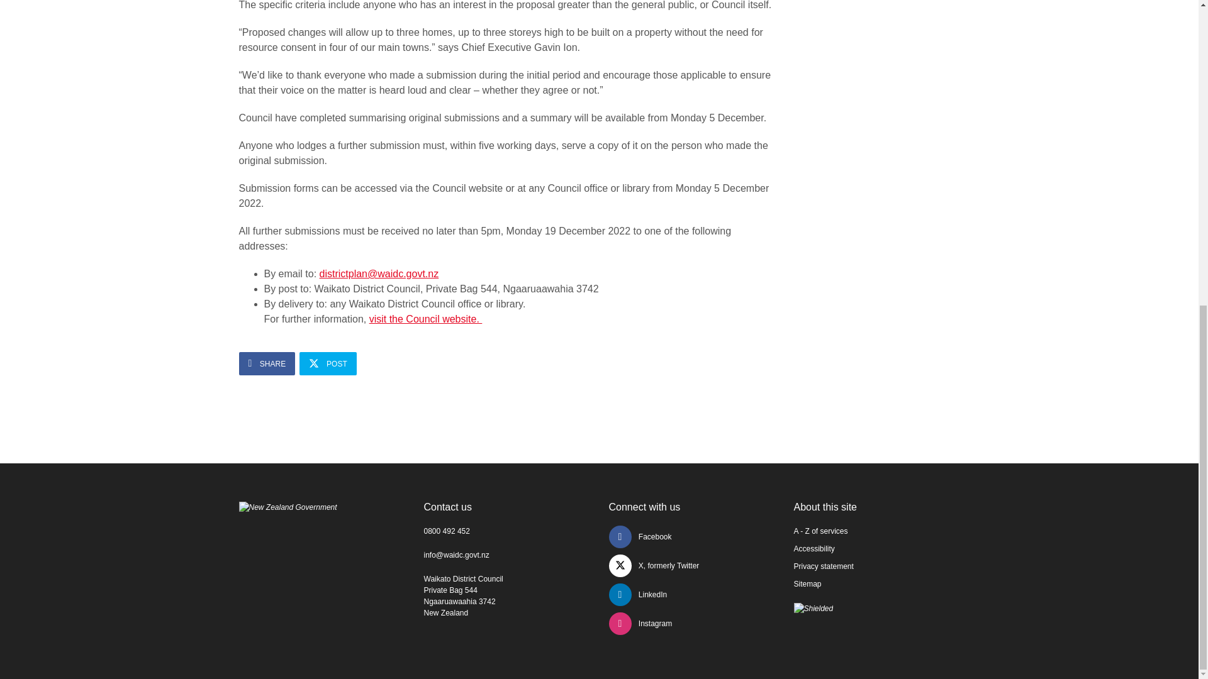 This screenshot has width=1208, height=679. Describe the element at coordinates (640, 624) in the screenshot. I see `Instagram` at that location.